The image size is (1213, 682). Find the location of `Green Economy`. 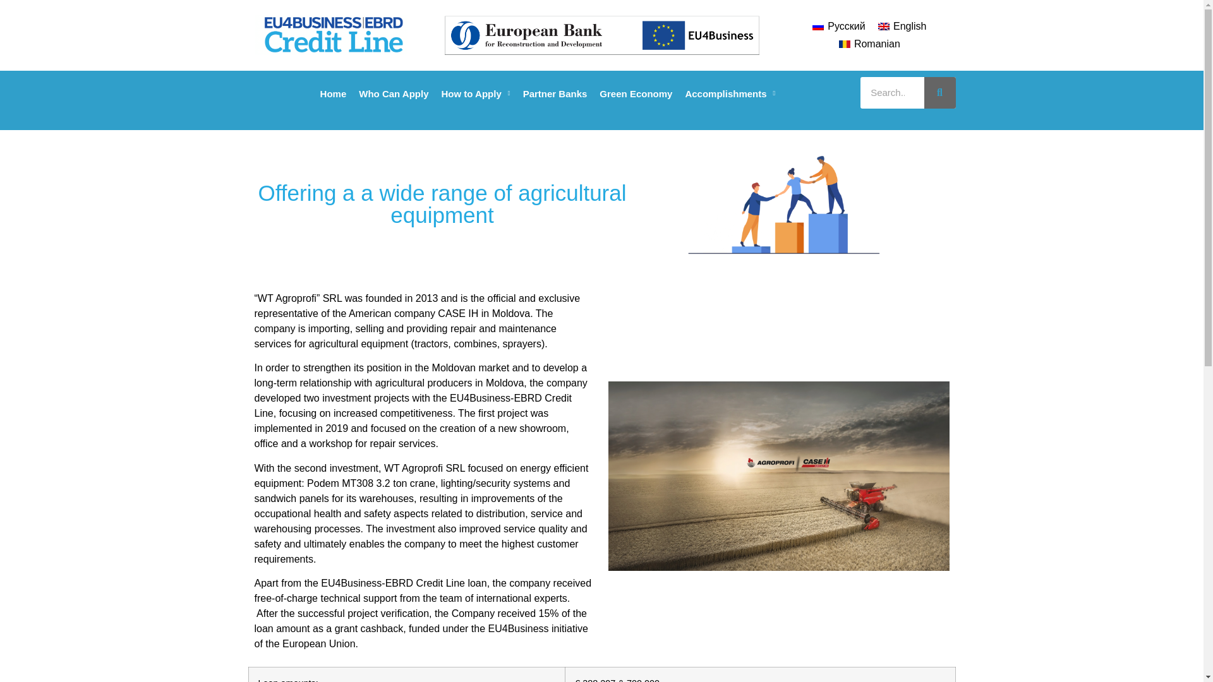

Green Economy is located at coordinates (636, 94).